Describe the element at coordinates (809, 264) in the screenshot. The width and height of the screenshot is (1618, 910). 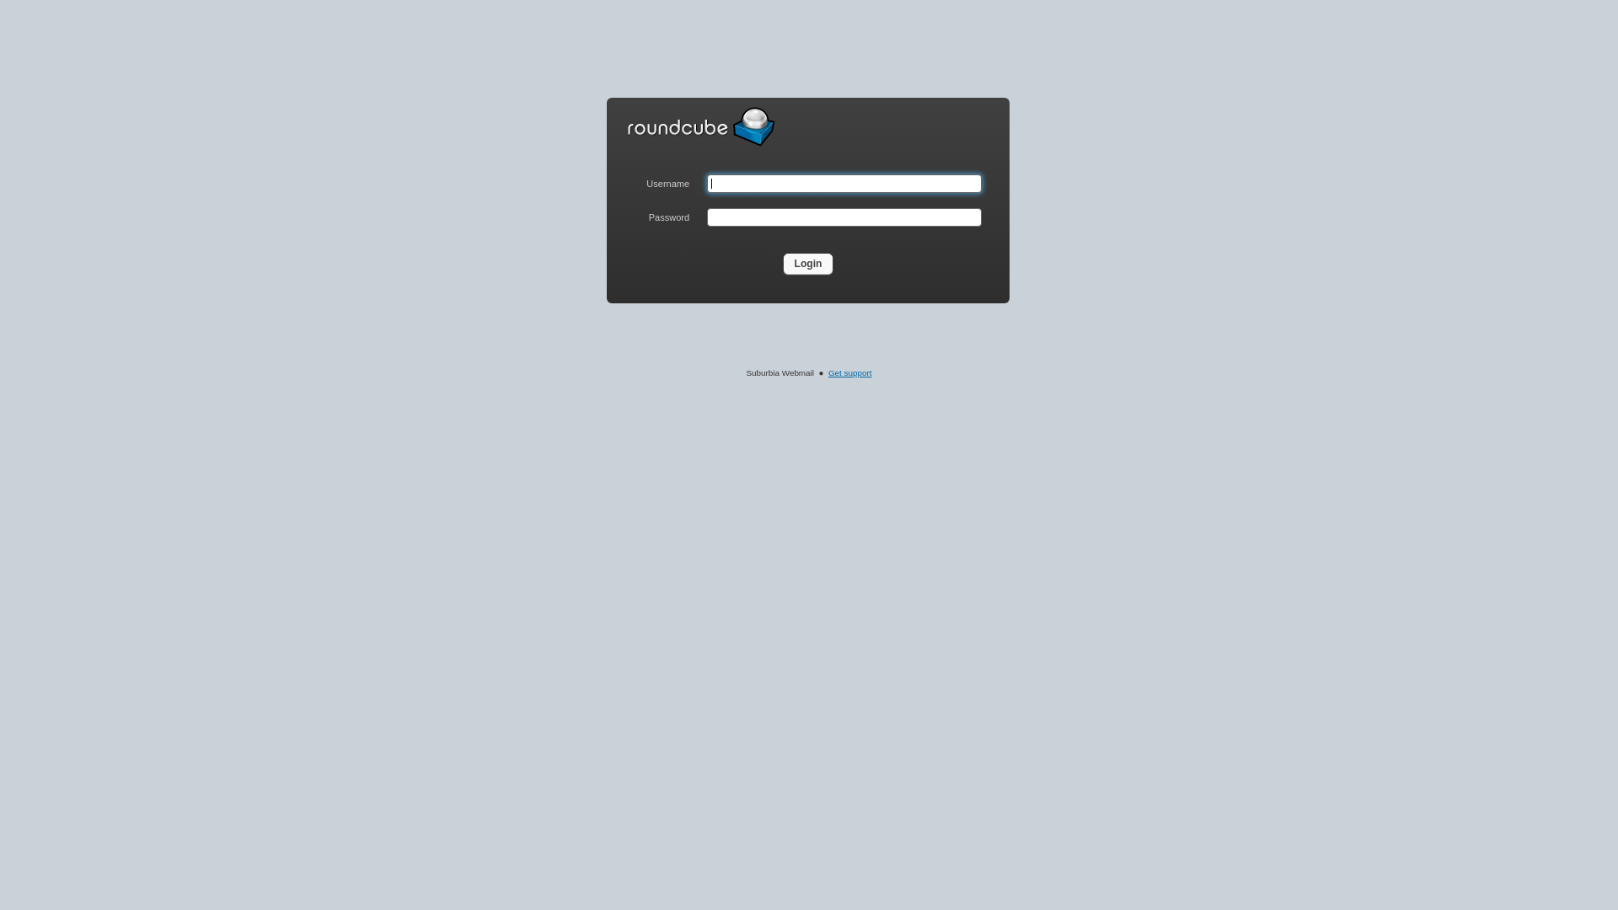
I see `Login` at that location.